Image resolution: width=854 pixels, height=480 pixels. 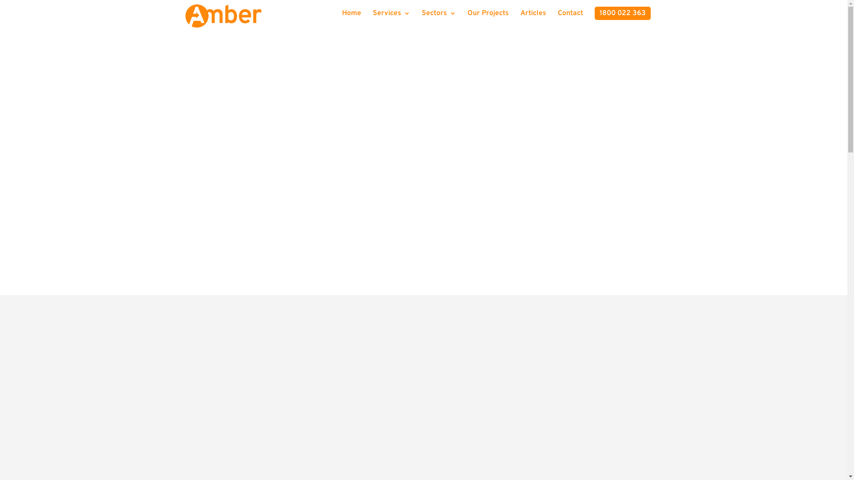 What do you see at coordinates (622, 13) in the screenshot?
I see `1800 022 363` at bounding box center [622, 13].